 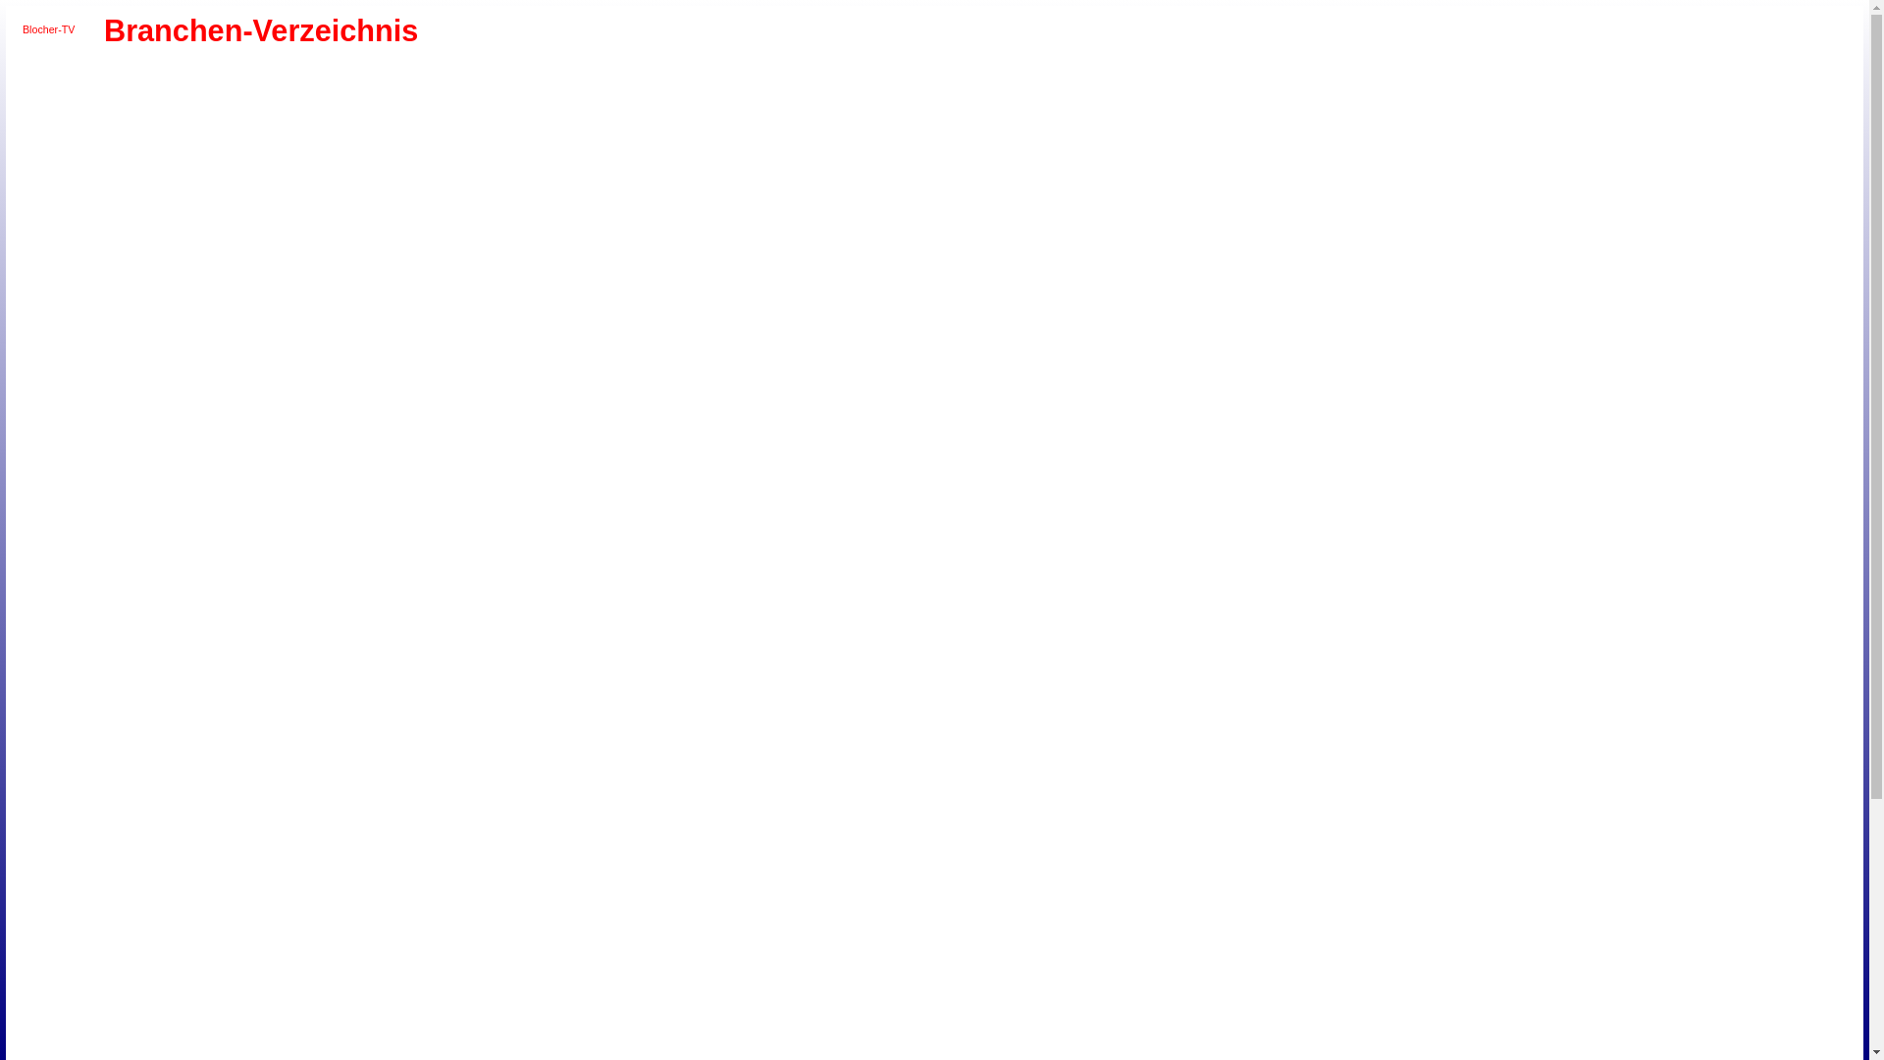 I want to click on Bluecafe Rossier Carole-Anne  Bern Restaurant , so click(x=114, y=101).